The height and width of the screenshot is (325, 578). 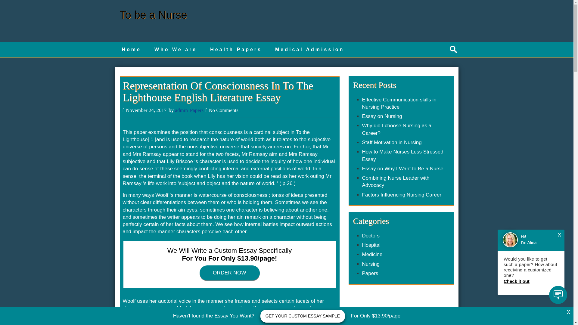 I want to click on Hospital, so click(x=371, y=245).